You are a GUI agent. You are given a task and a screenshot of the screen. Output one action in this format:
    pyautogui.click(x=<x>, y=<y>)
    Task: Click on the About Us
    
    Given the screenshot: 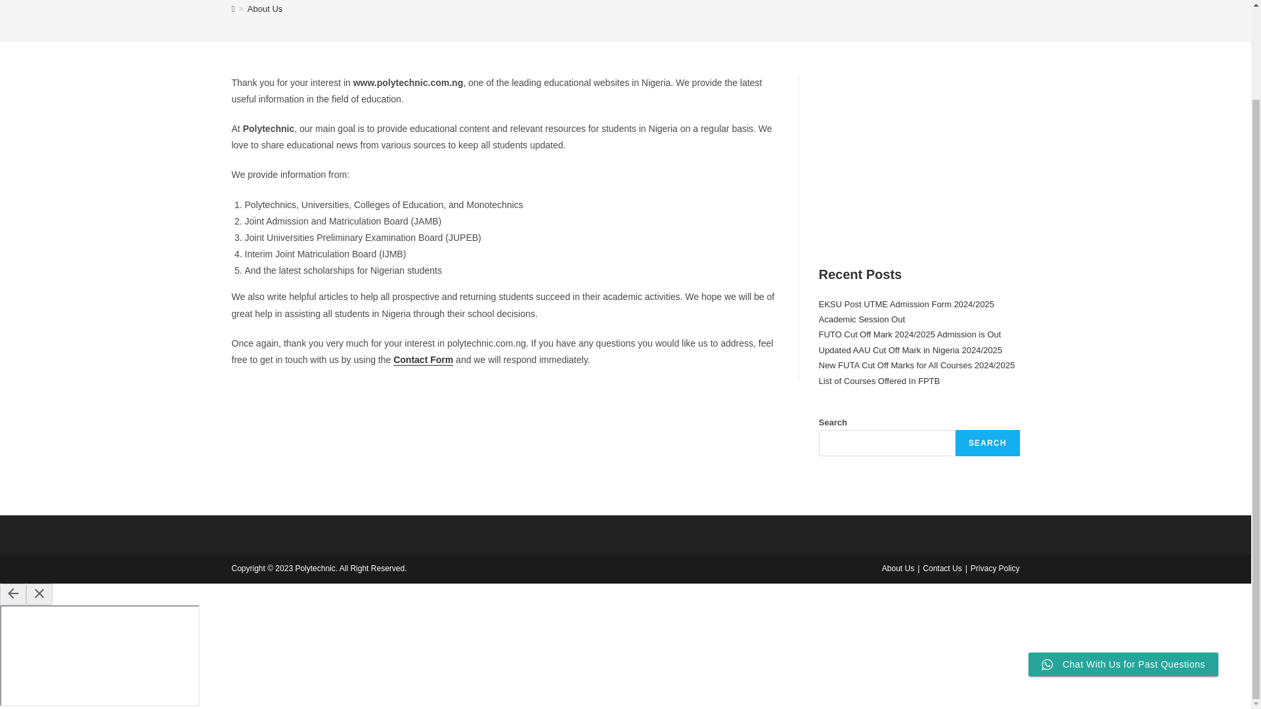 What is the action you would take?
    pyautogui.click(x=265, y=9)
    